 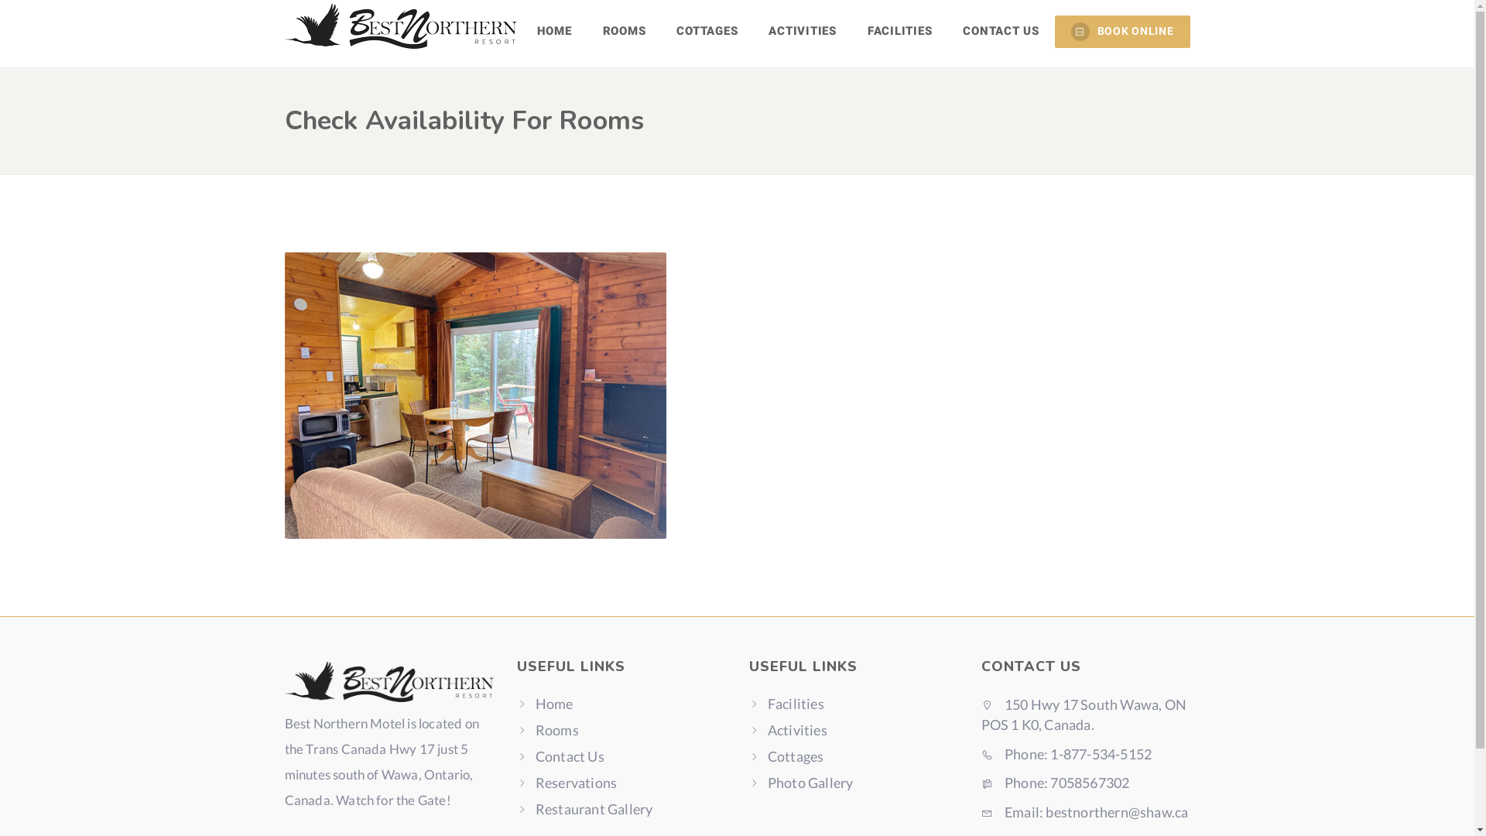 What do you see at coordinates (625, 31) in the screenshot?
I see `ROOMS` at bounding box center [625, 31].